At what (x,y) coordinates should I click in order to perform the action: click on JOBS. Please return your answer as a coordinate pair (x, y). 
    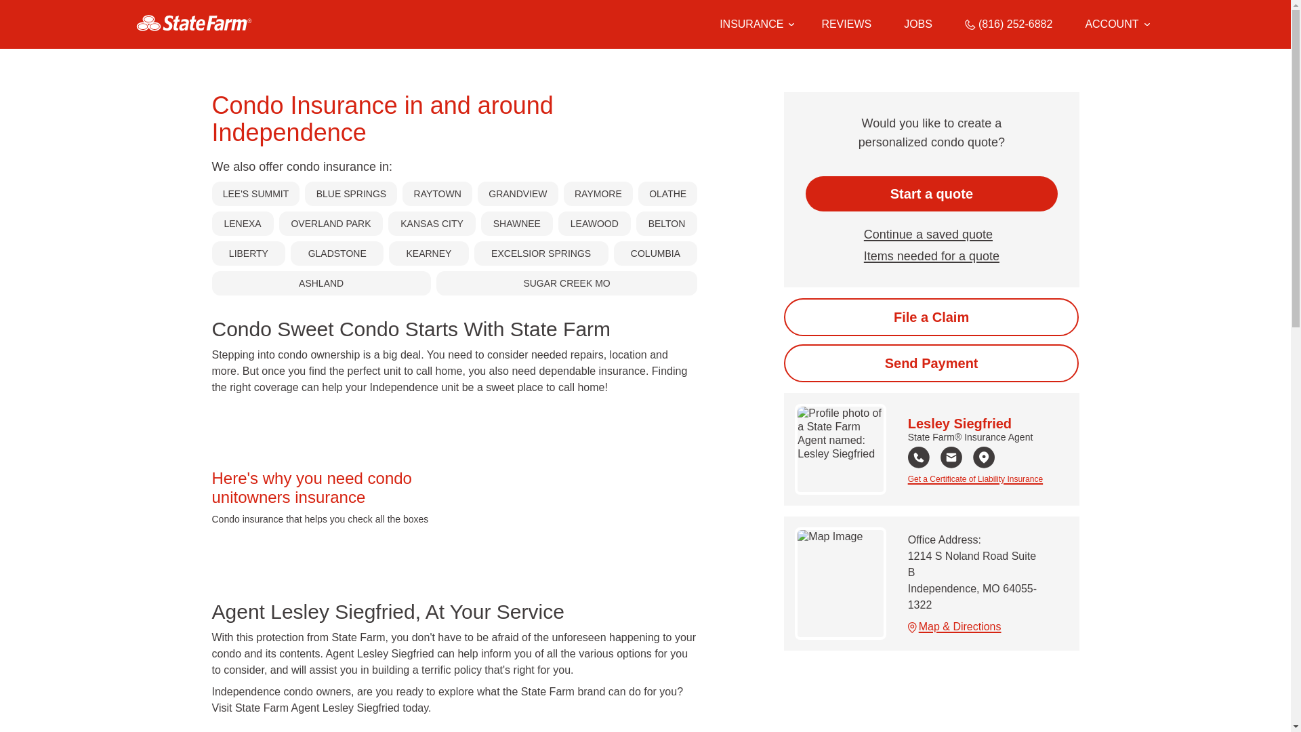
    Looking at the image, I should click on (918, 24).